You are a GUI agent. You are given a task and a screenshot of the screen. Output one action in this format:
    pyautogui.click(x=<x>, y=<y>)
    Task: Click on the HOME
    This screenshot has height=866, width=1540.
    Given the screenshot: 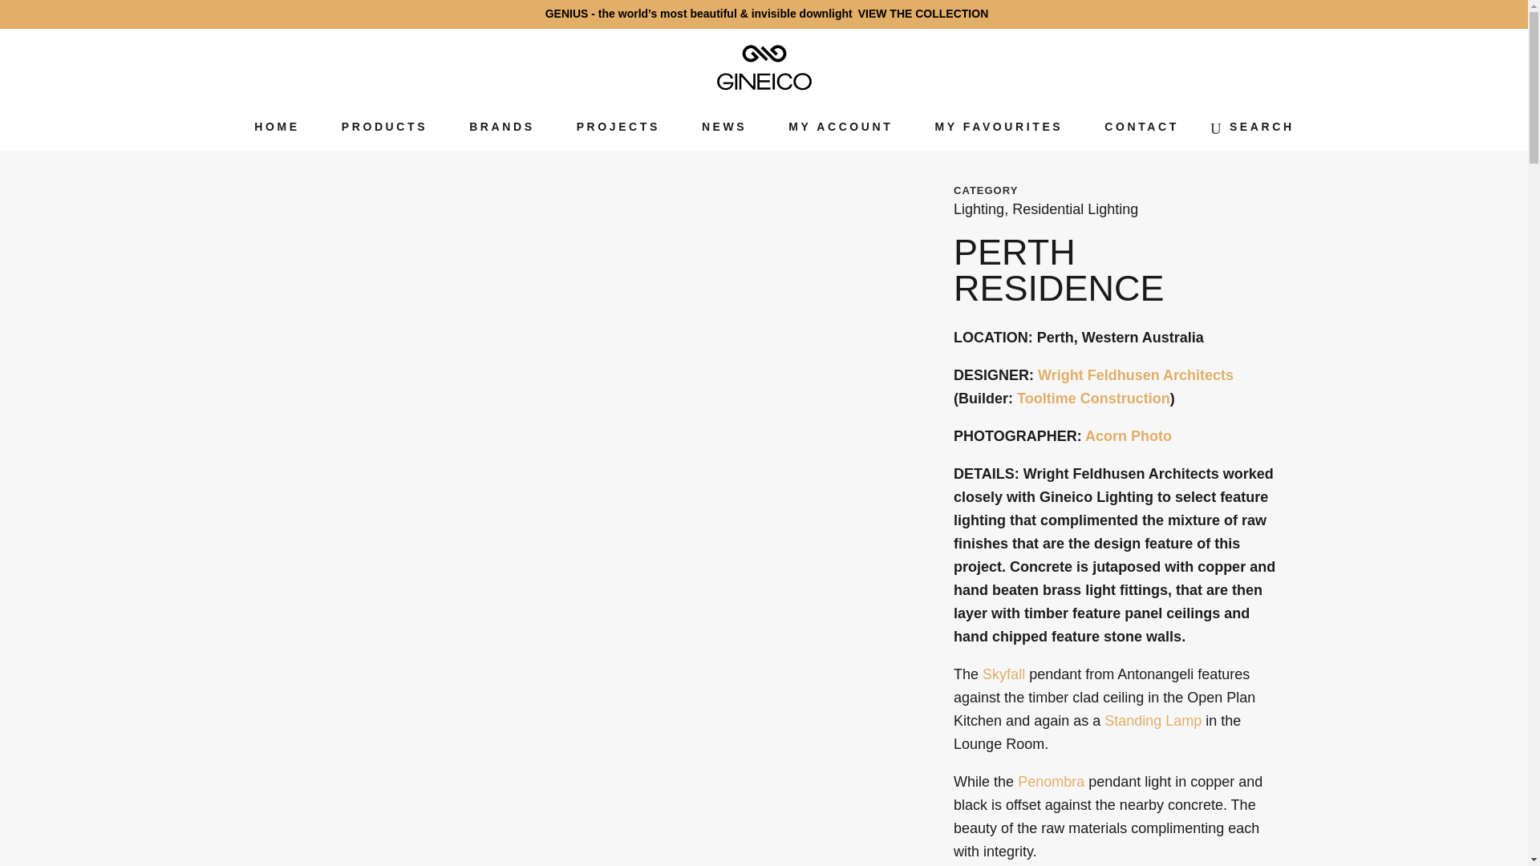 What is the action you would take?
    pyautogui.click(x=277, y=127)
    